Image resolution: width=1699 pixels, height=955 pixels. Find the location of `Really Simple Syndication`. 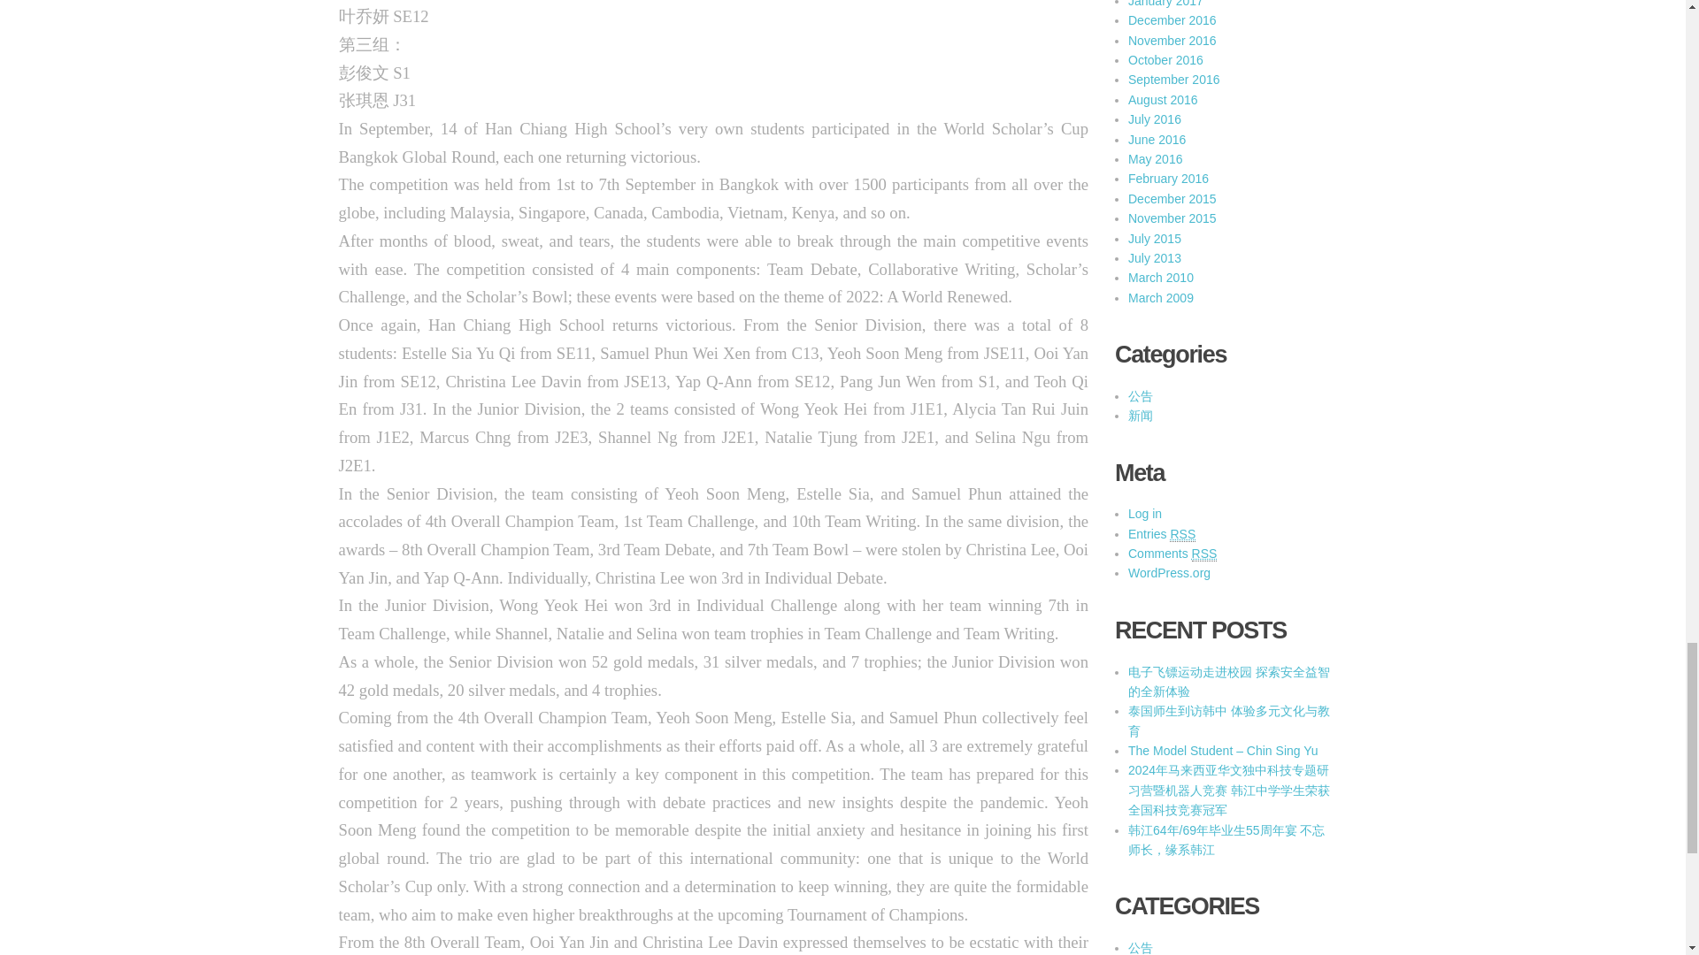

Really Simple Syndication is located at coordinates (1182, 534).